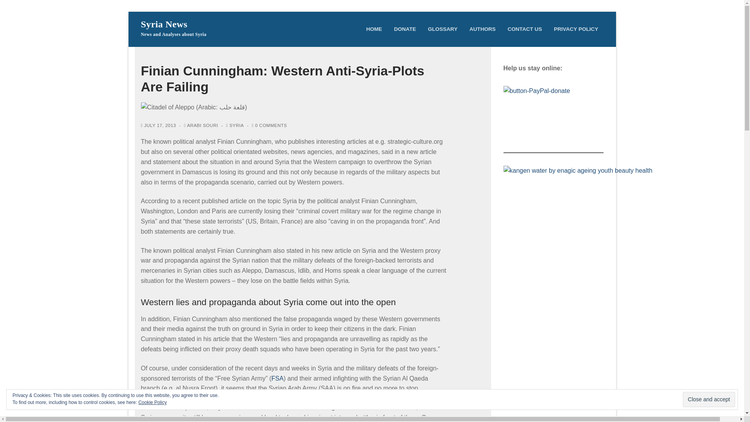  I want to click on AUTHORS, so click(482, 29).